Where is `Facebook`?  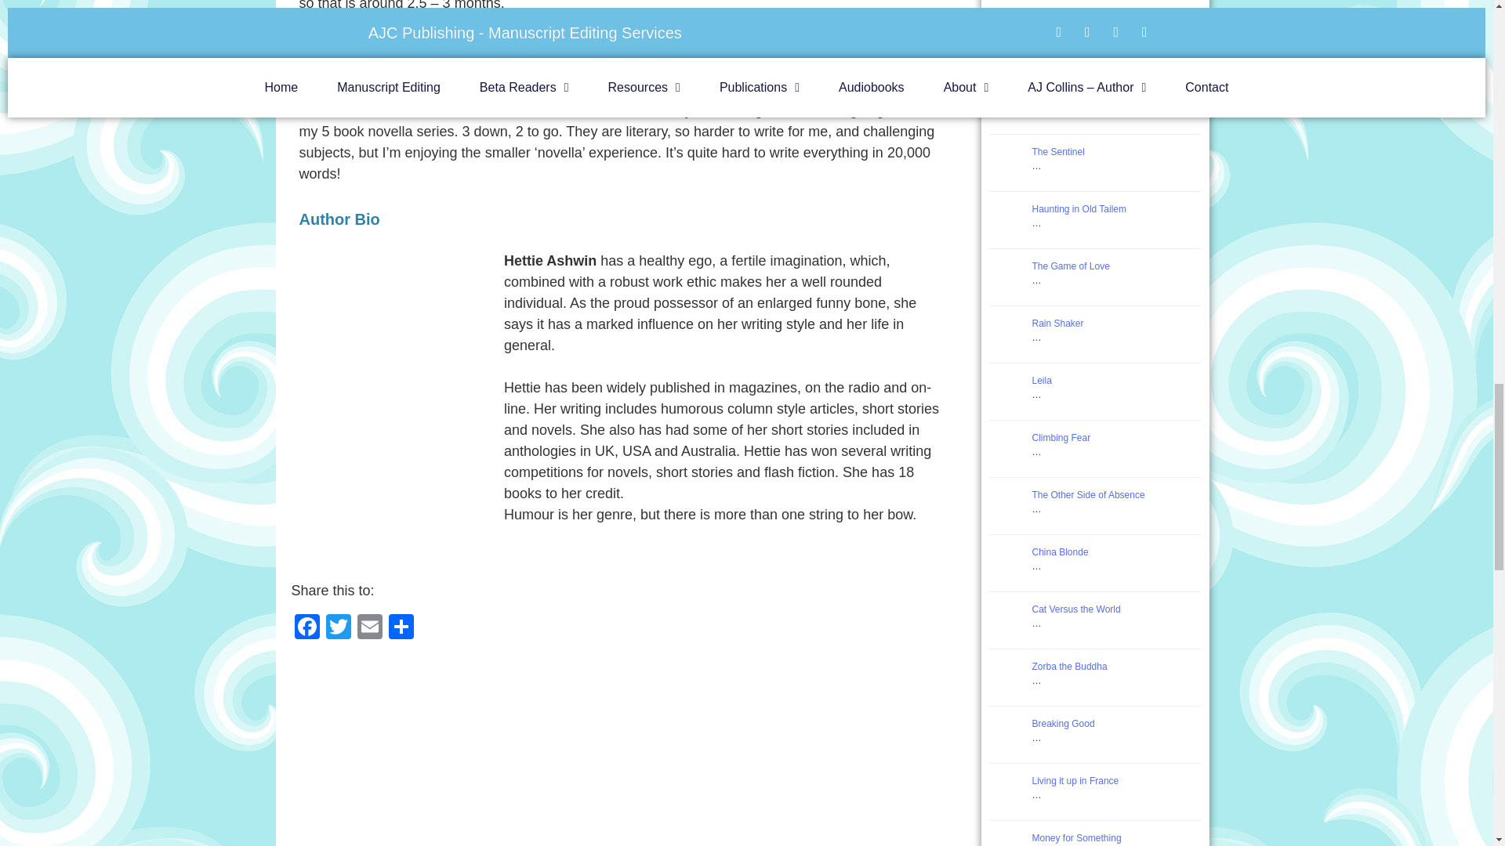
Facebook is located at coordinates (307, 628).